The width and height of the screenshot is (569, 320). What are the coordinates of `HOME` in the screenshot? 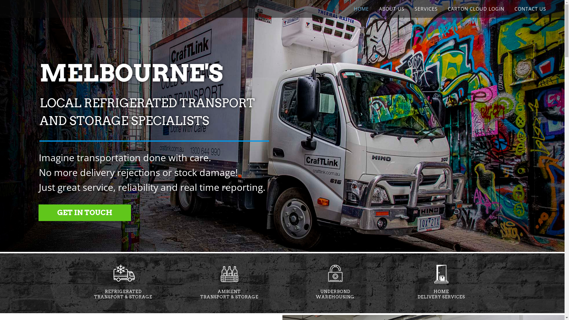 It's located at (362, 9).